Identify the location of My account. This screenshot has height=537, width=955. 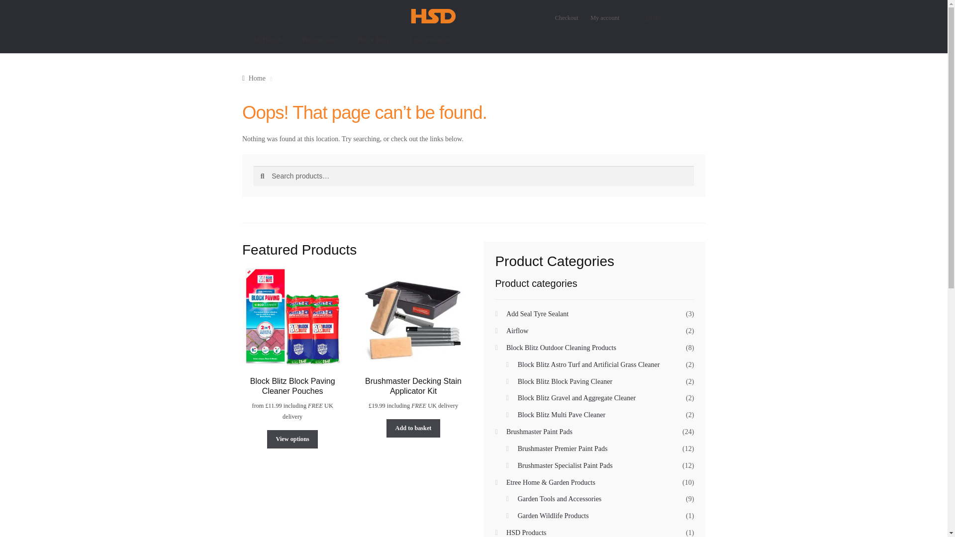
(604, 18).